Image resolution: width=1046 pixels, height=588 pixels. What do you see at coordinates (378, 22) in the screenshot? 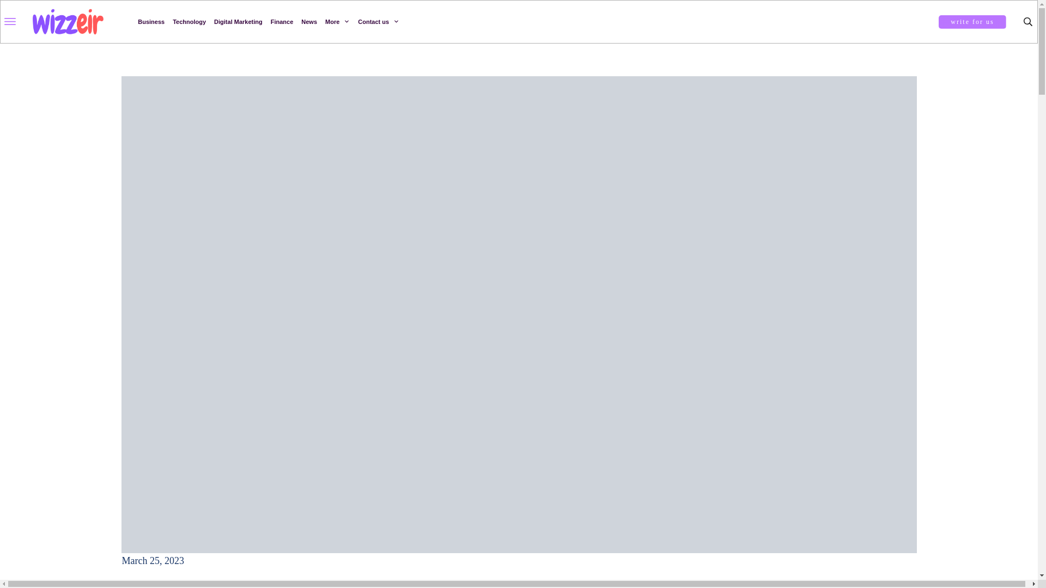
I see `Contact us` at bounding box center [378, 22].